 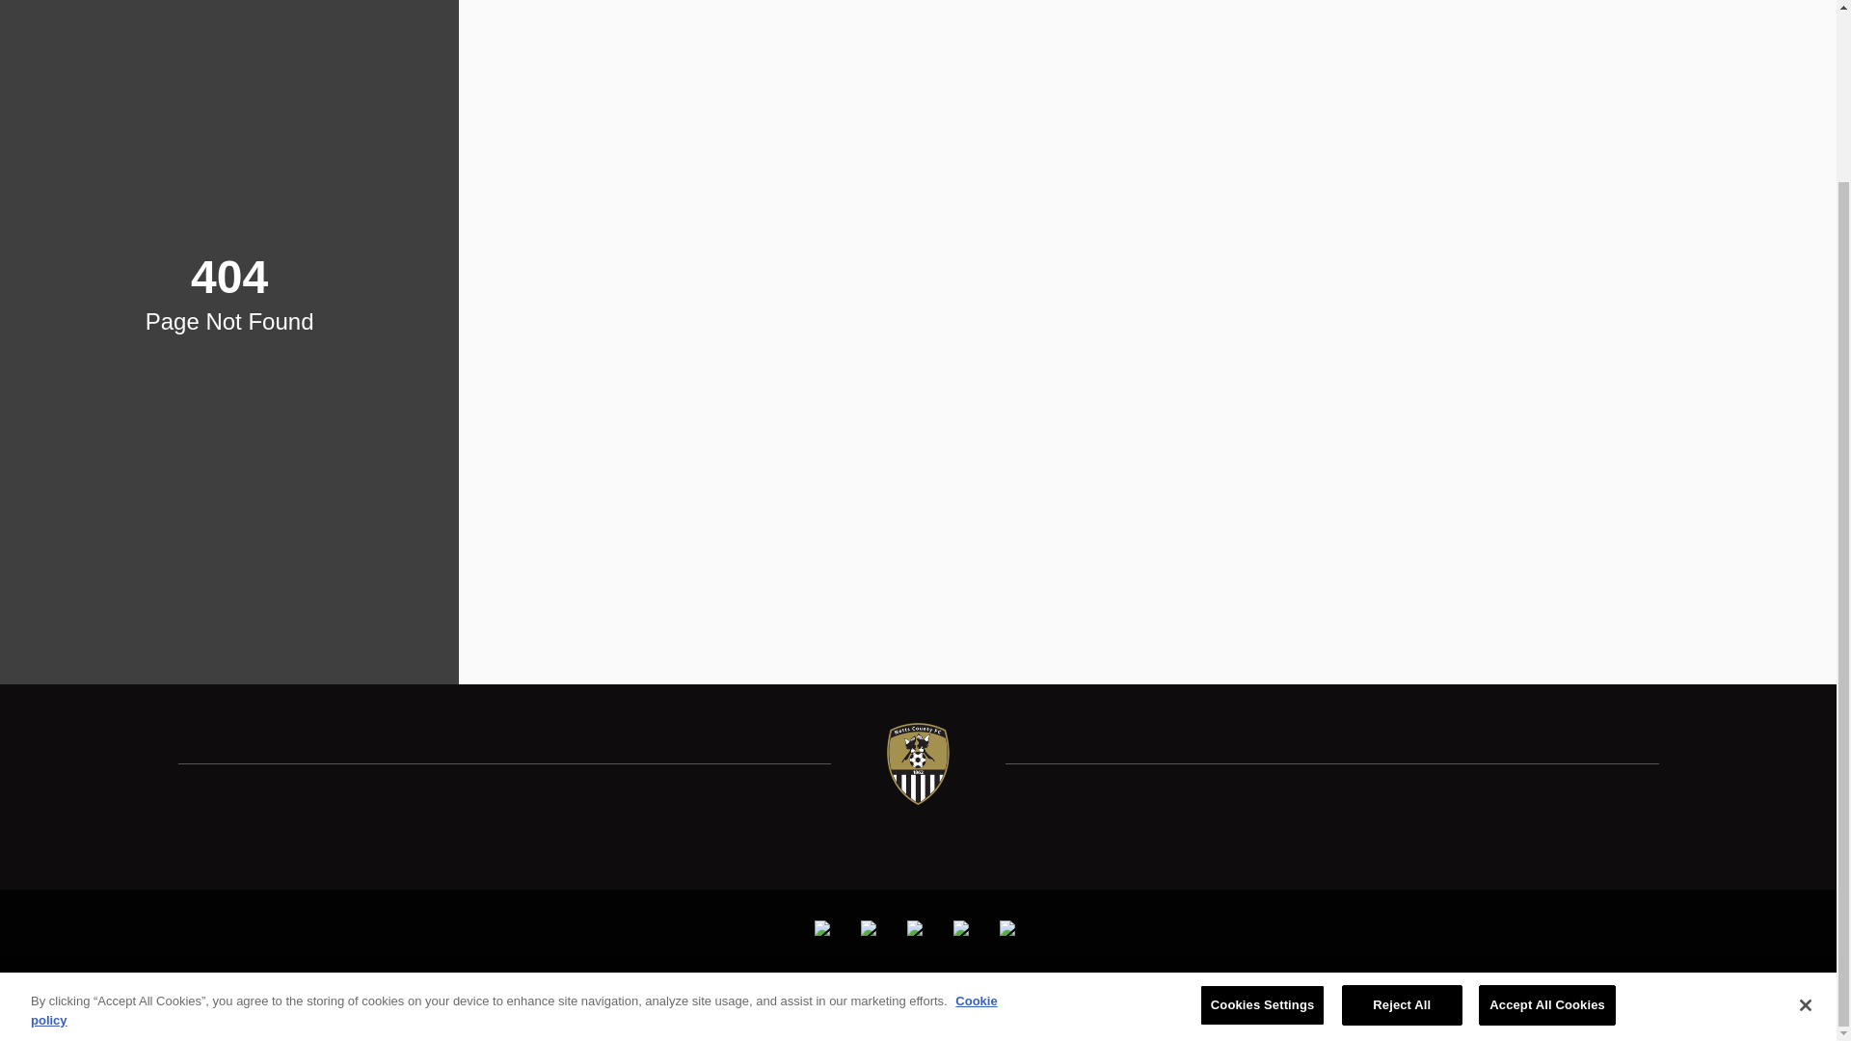 What do you see at coordinates (825, 927) in the screenshot?
I see `nottscountyfootballclub` at bounding box center [825, 927].